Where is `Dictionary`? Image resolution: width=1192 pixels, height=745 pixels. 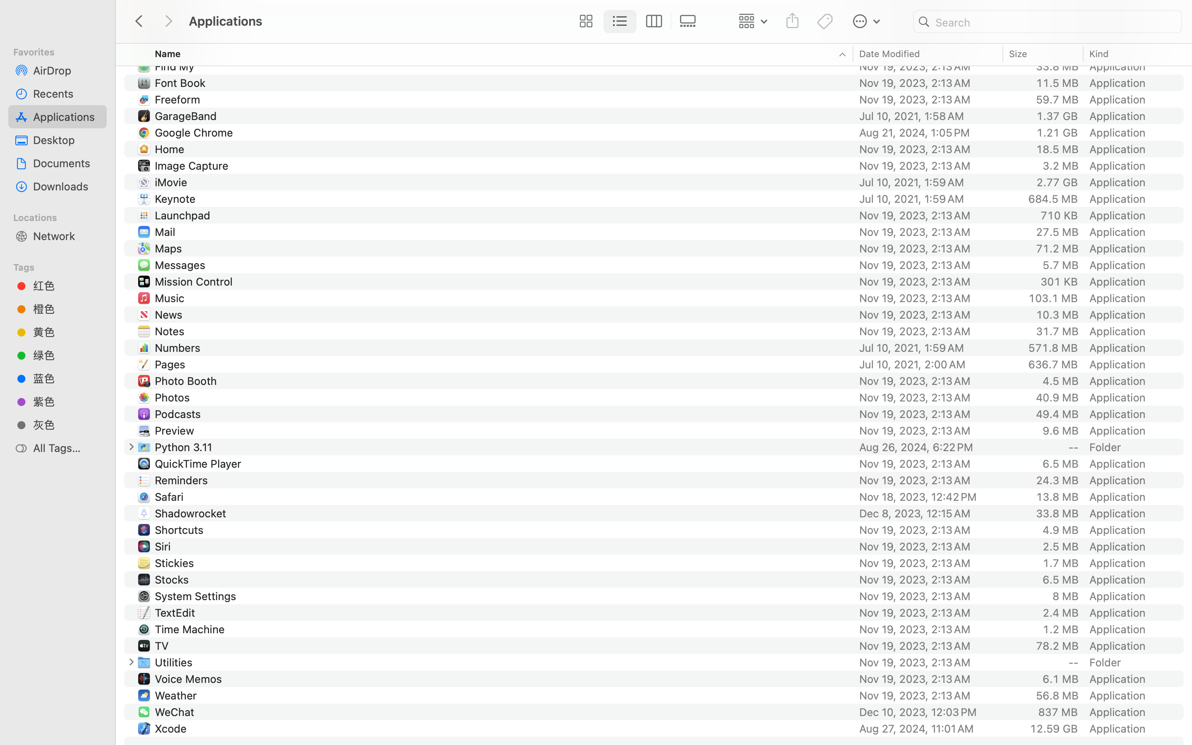 Dictionary is located at coordinates (182, 33).